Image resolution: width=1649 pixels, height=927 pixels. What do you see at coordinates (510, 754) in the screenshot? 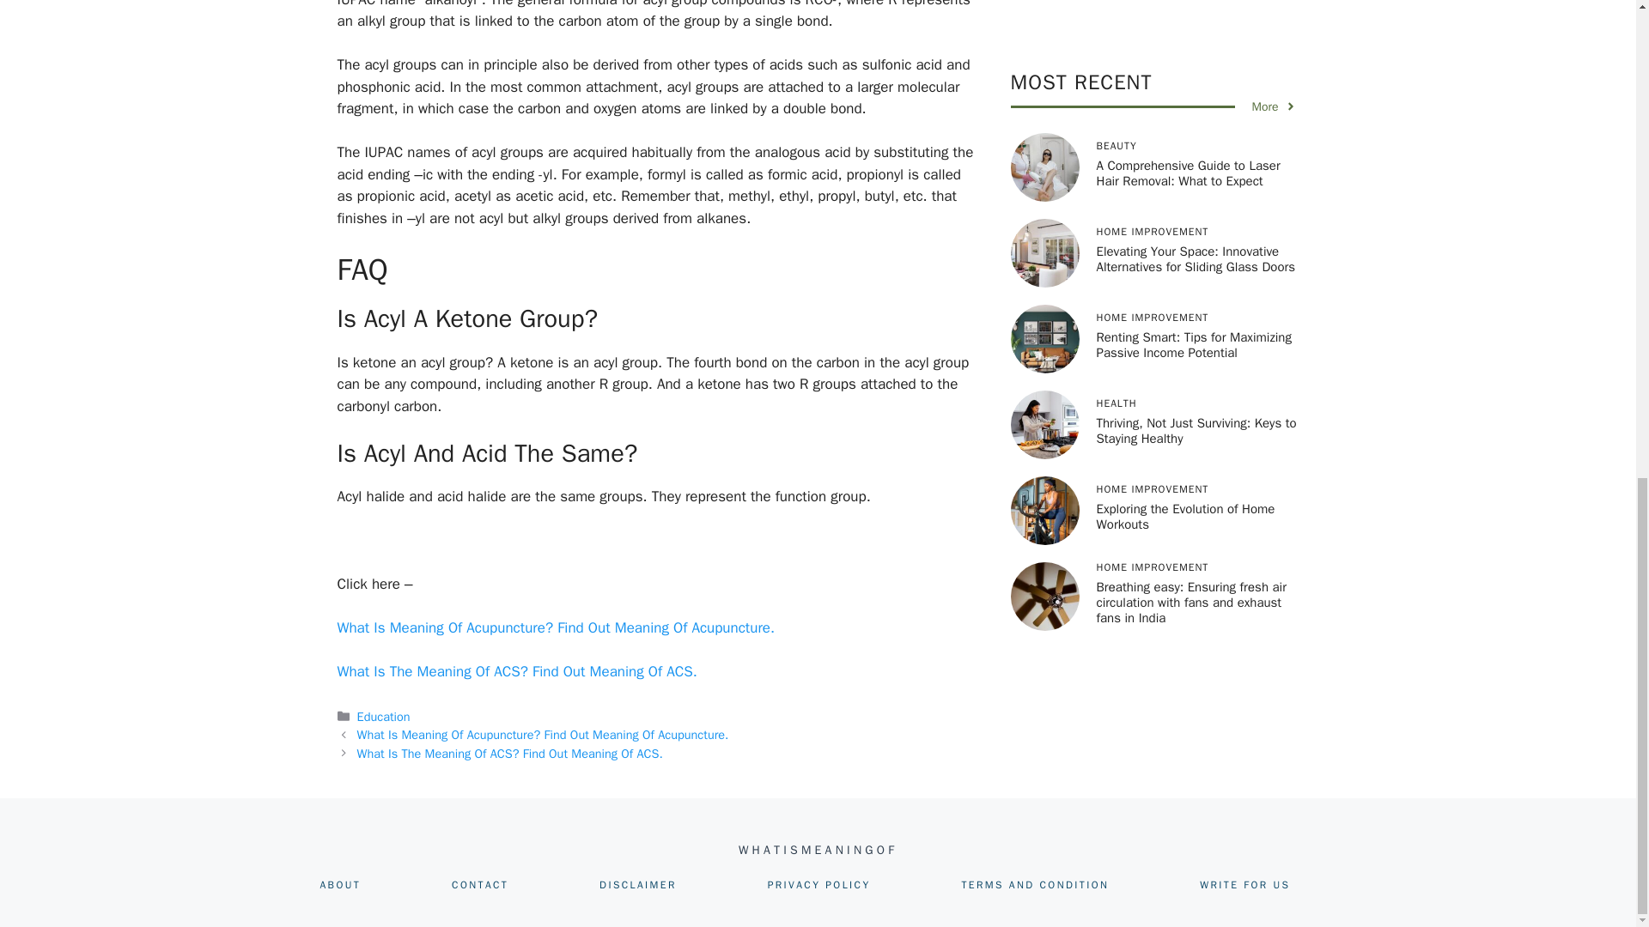
I see `What Is The Meaning Of ACS? Find Out Meaning Of ACS.` at bounding box center [510, 754].